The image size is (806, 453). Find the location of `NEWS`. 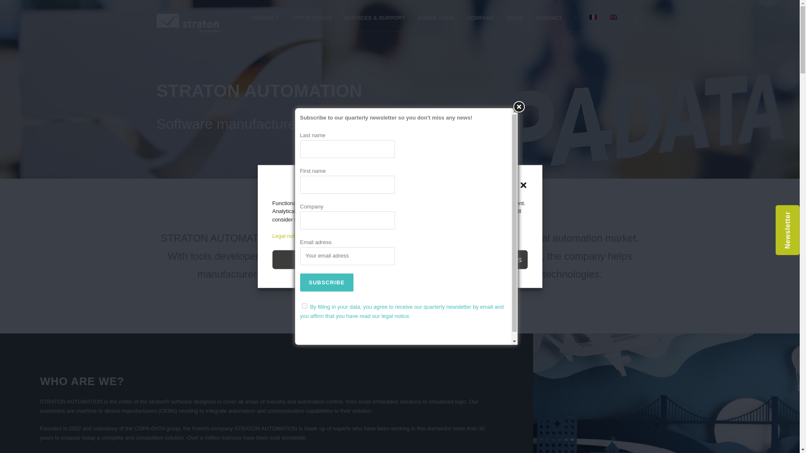

NEWS is located at coordinates (515, 18).